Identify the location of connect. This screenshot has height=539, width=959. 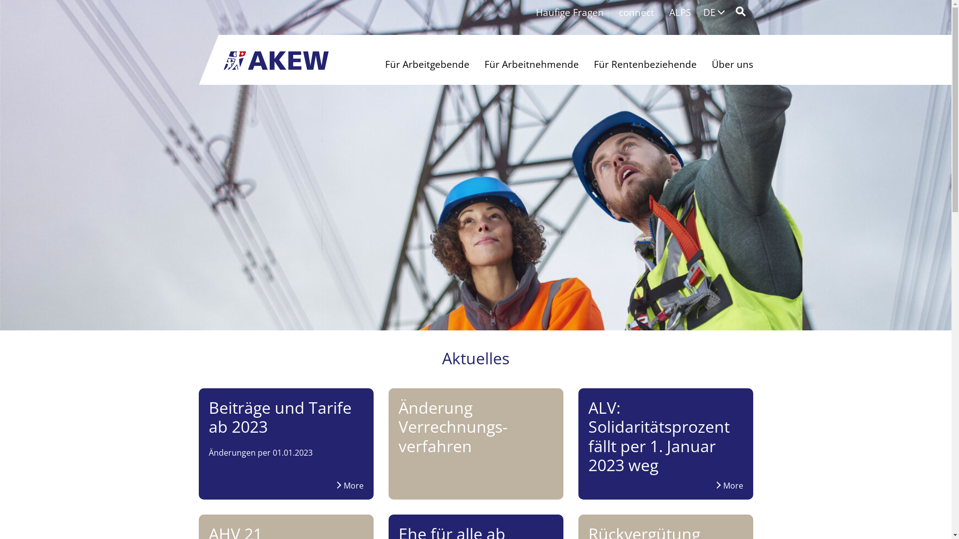
(636, 13).